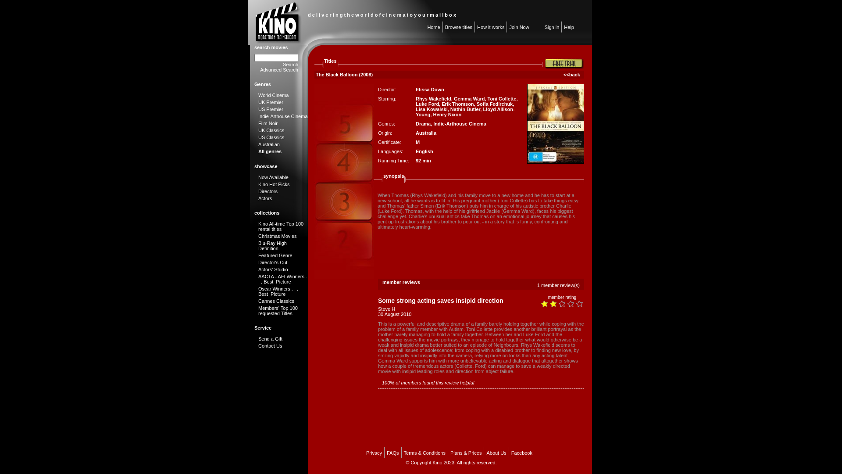 This screenshot has height=474, width=842. I want to click on Directors, so click(268, 191).